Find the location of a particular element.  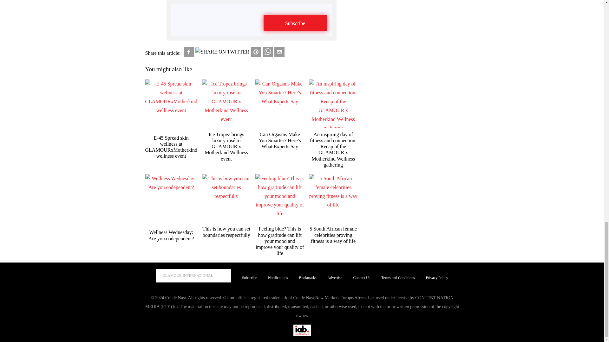

Contact Us is located at coordinates (362, 278).